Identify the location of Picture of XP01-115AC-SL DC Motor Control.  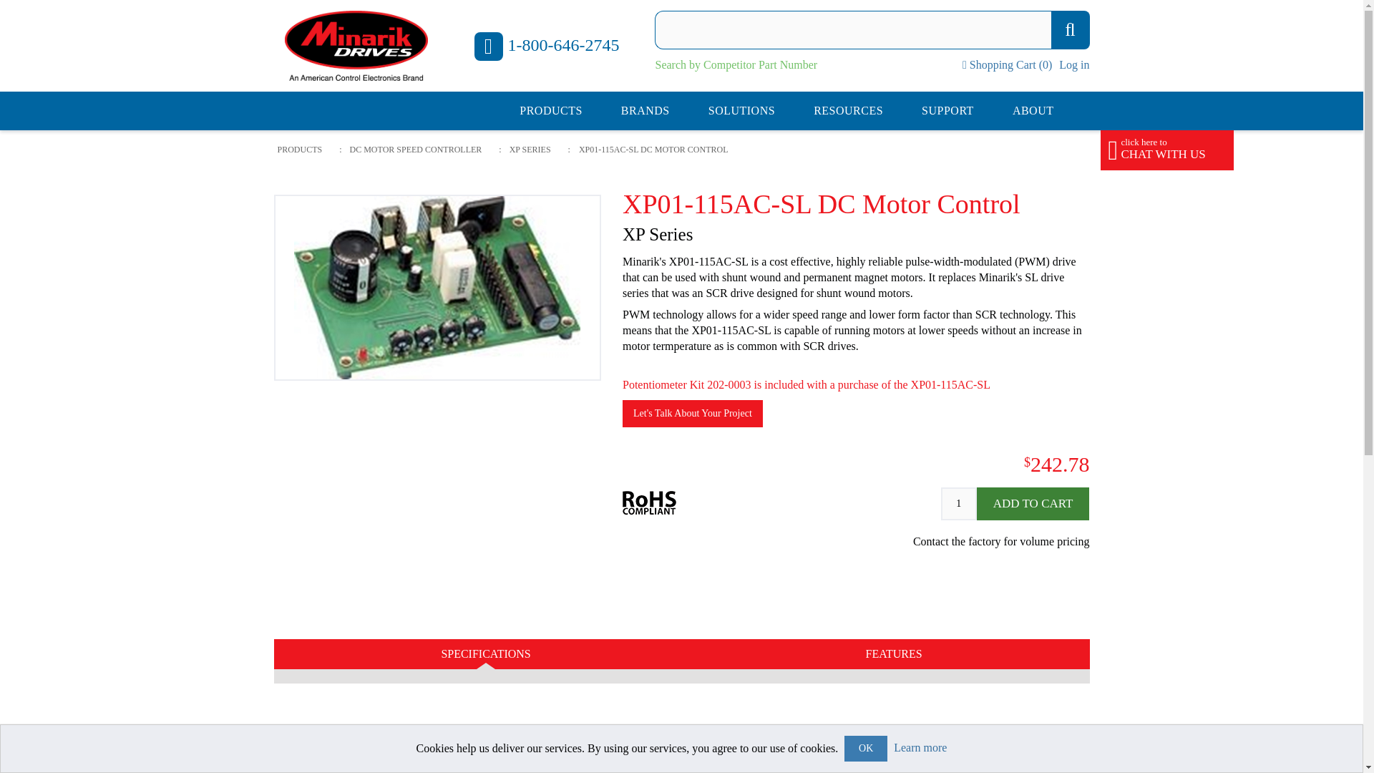
(437, 288).